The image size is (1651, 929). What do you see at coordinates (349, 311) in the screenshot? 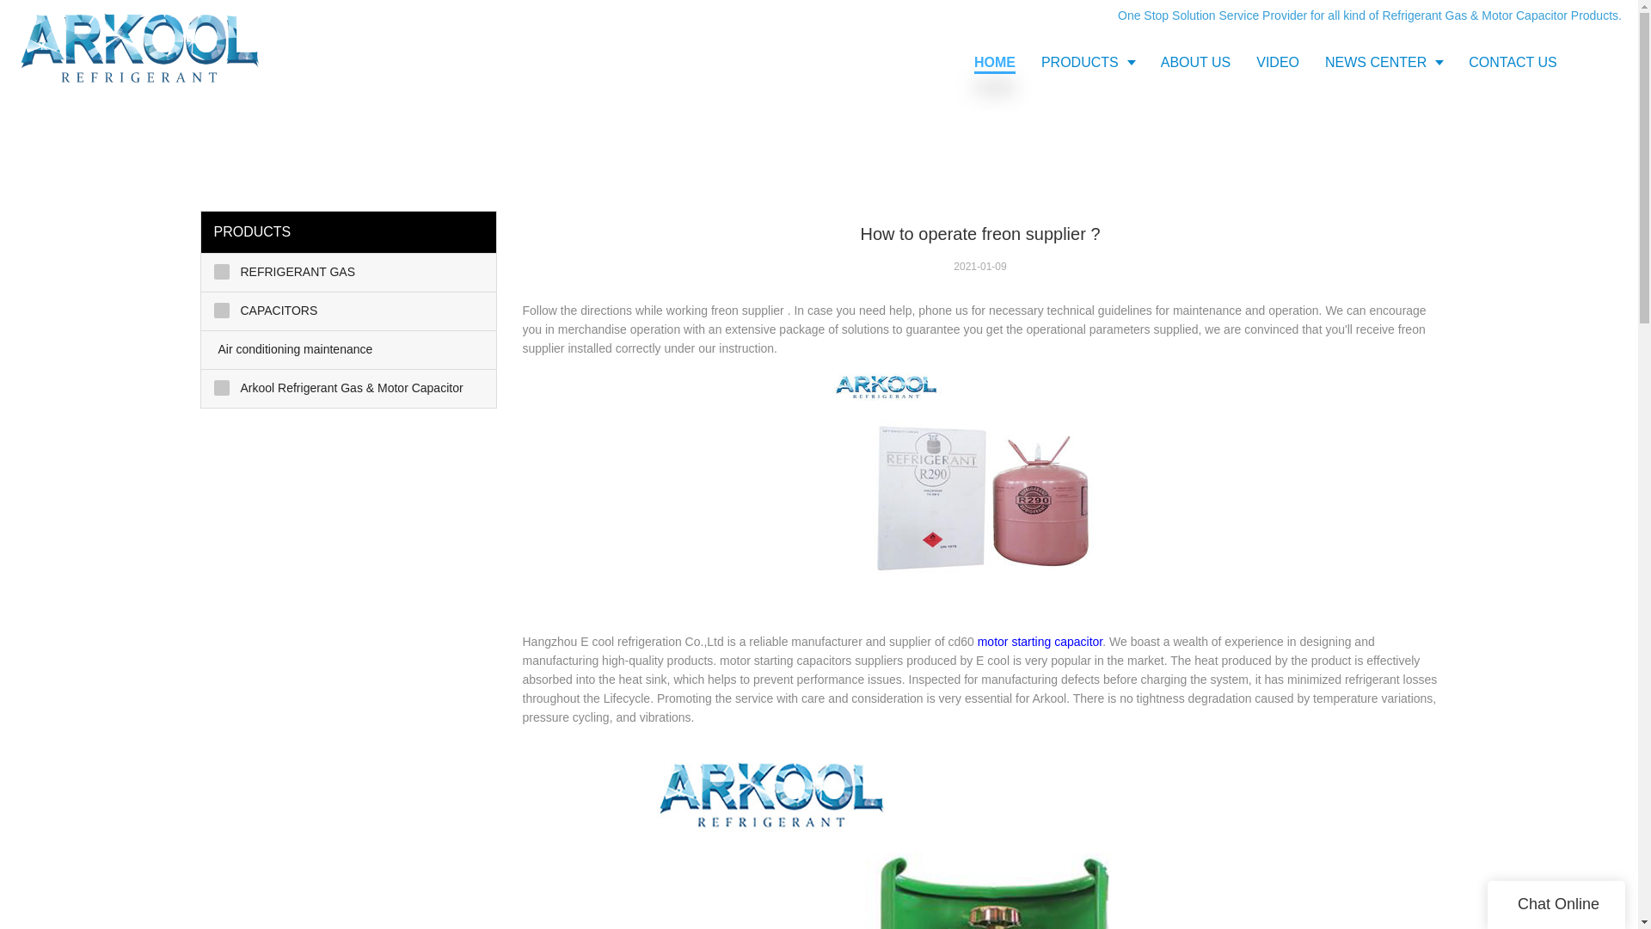
I see `CAPACITORS` at bounding box center [349, 311].